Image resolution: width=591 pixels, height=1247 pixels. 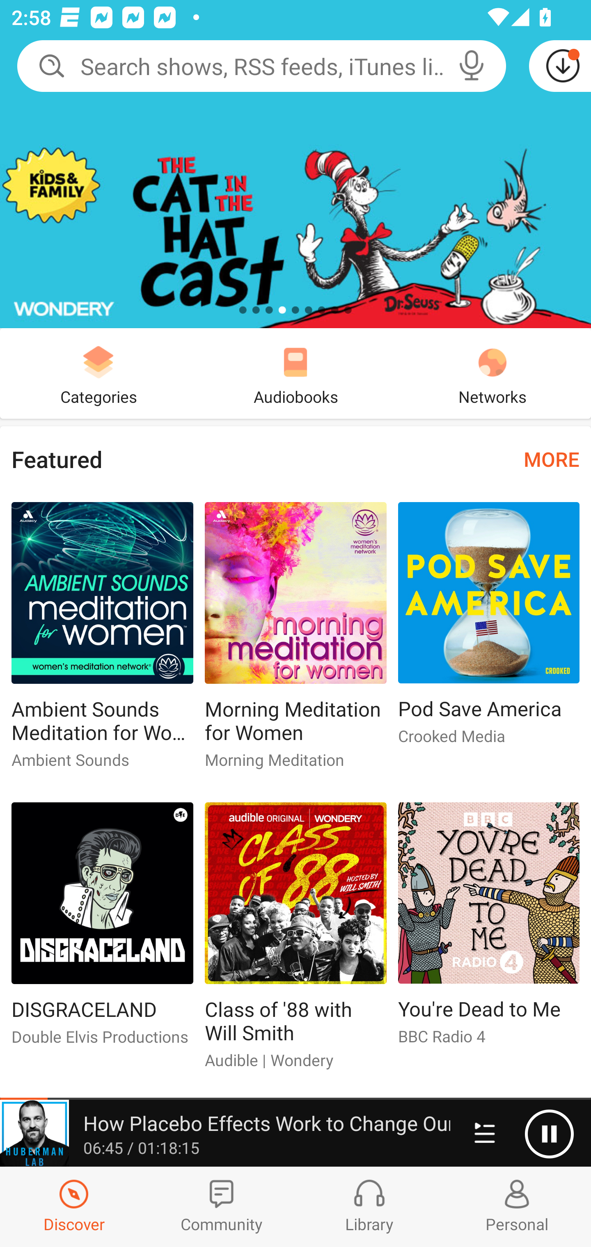 What do you see at coordinates (98, 373) in the screenshot?
I see `Categories` at bounding box center [98, 373].